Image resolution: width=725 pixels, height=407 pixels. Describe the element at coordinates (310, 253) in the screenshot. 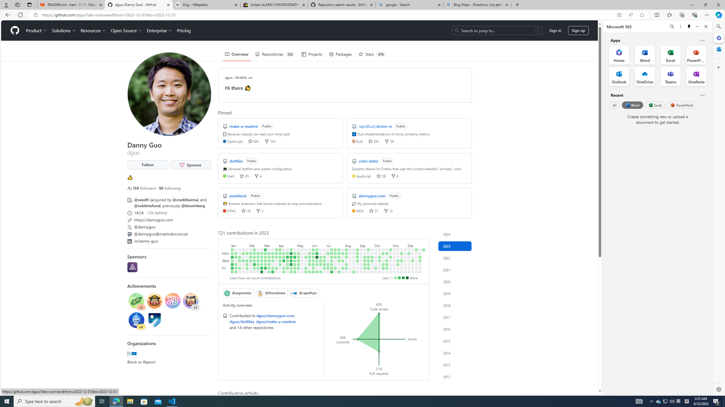

I see `2 contributions on May 29th.` at that location.